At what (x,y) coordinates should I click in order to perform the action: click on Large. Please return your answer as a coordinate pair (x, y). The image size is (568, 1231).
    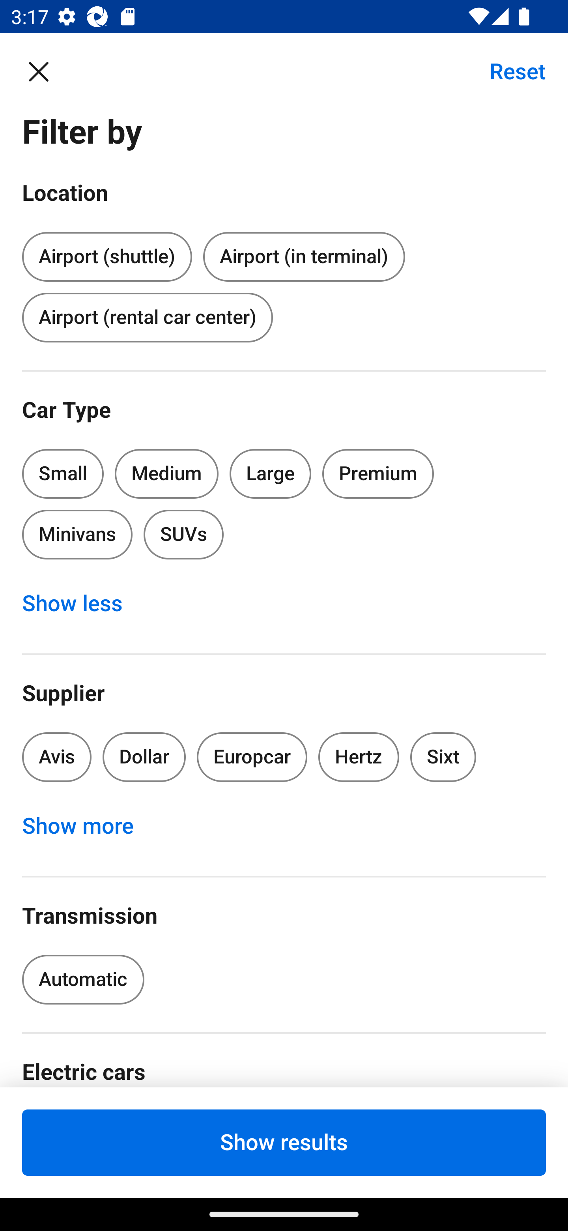
    Looking at the image, I should click on (271, 473).